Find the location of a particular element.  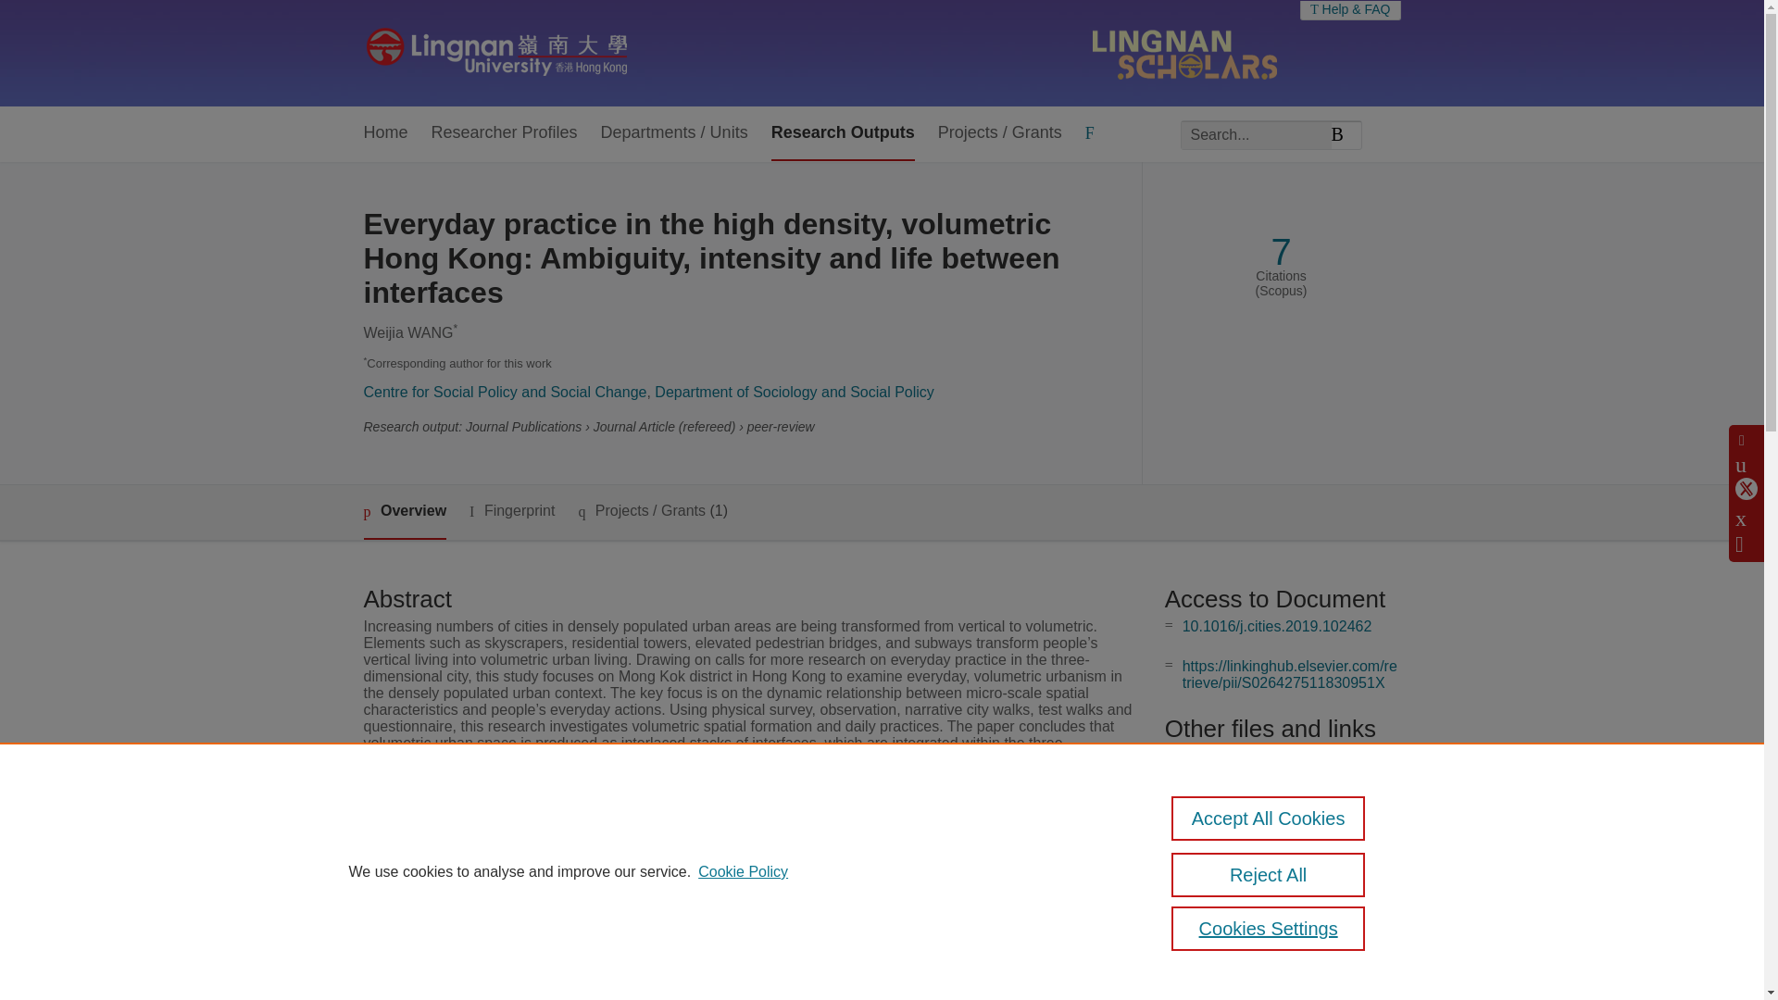

Researcher Profiles is located at coordinates (505, 133).